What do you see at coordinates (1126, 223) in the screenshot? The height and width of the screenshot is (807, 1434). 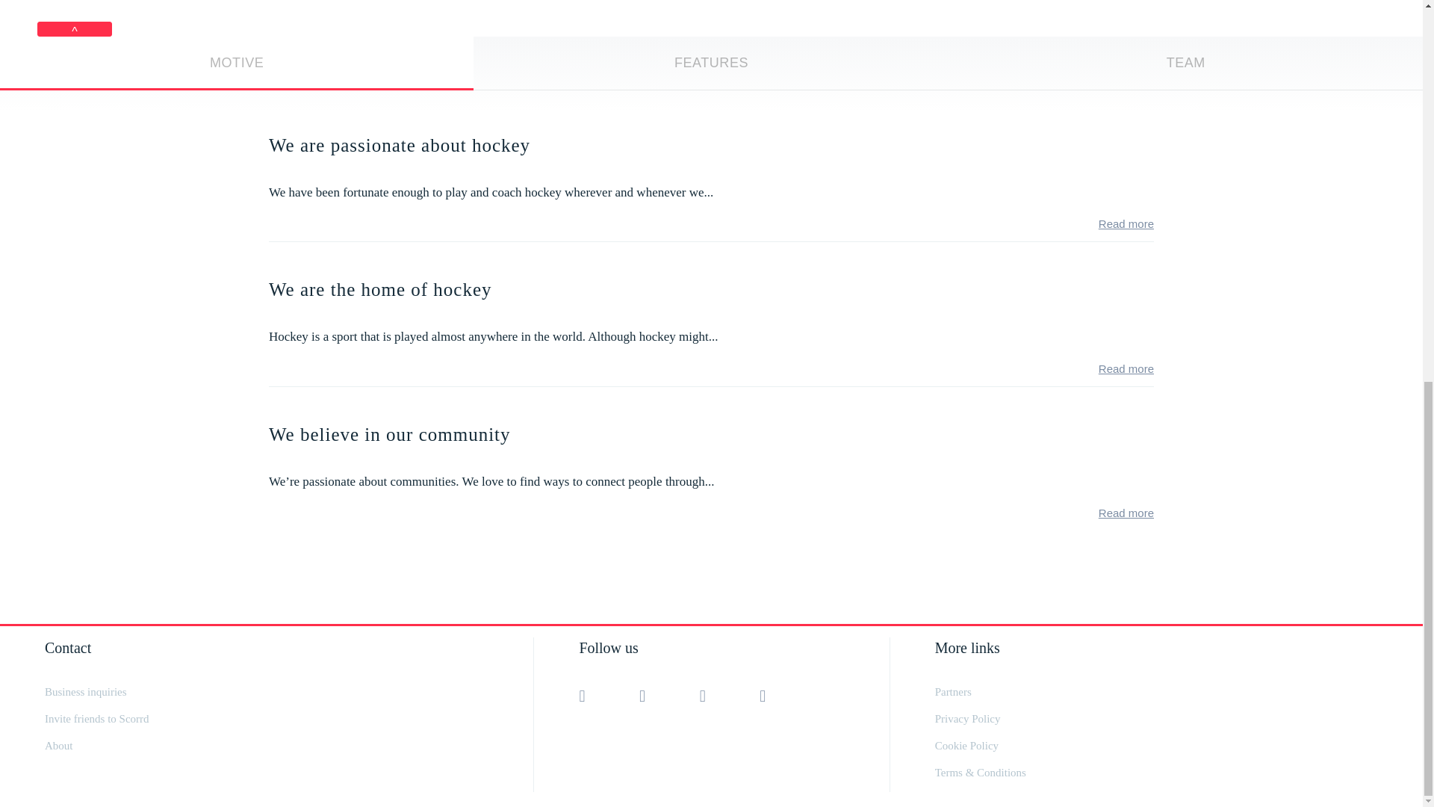 I see `Read more` at bounding box center [1126, 223].